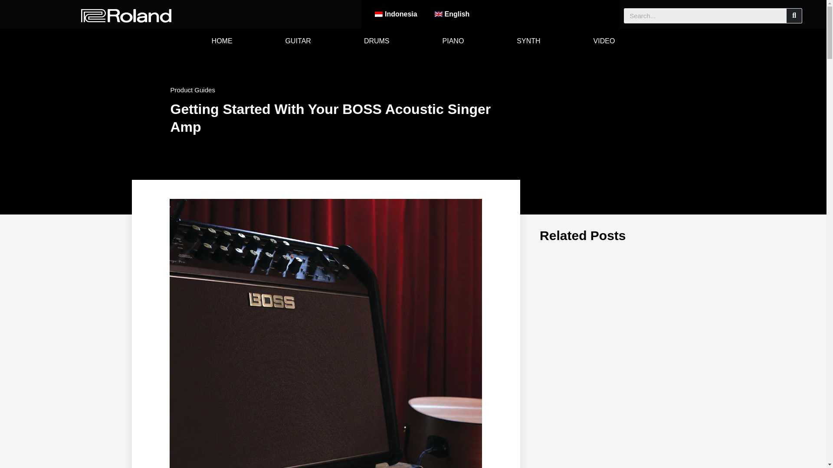 The width and height of the screenshot is (833, 468). What do you see at coordinates (452, 14) in the screenshot?
I see `English` at bounding box center [452, 14].